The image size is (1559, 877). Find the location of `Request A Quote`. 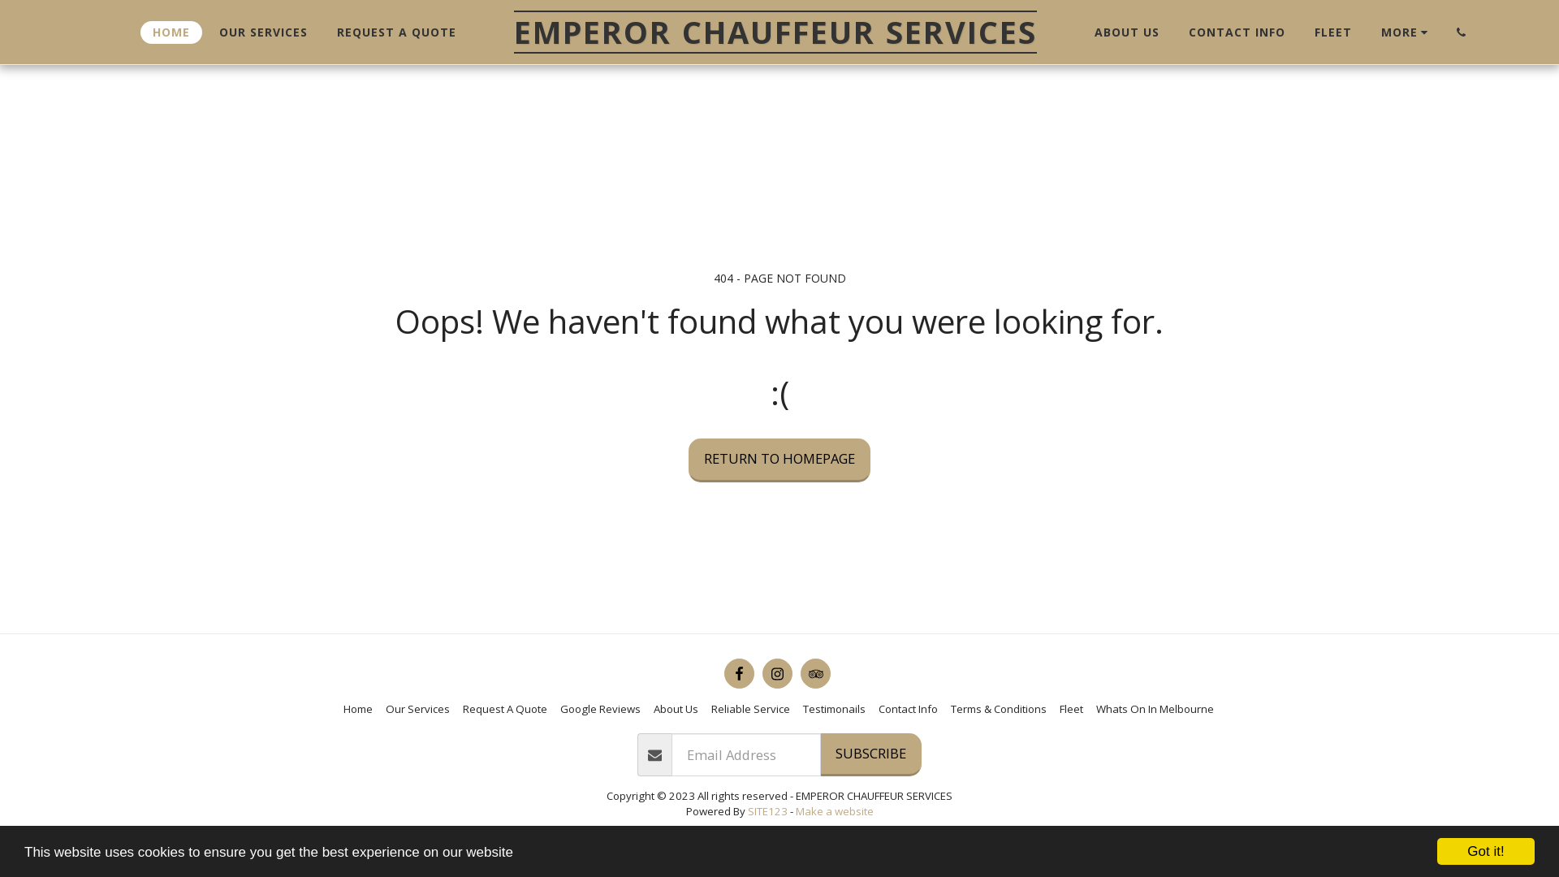

Request A Quote is located at coordinates (505, 708).